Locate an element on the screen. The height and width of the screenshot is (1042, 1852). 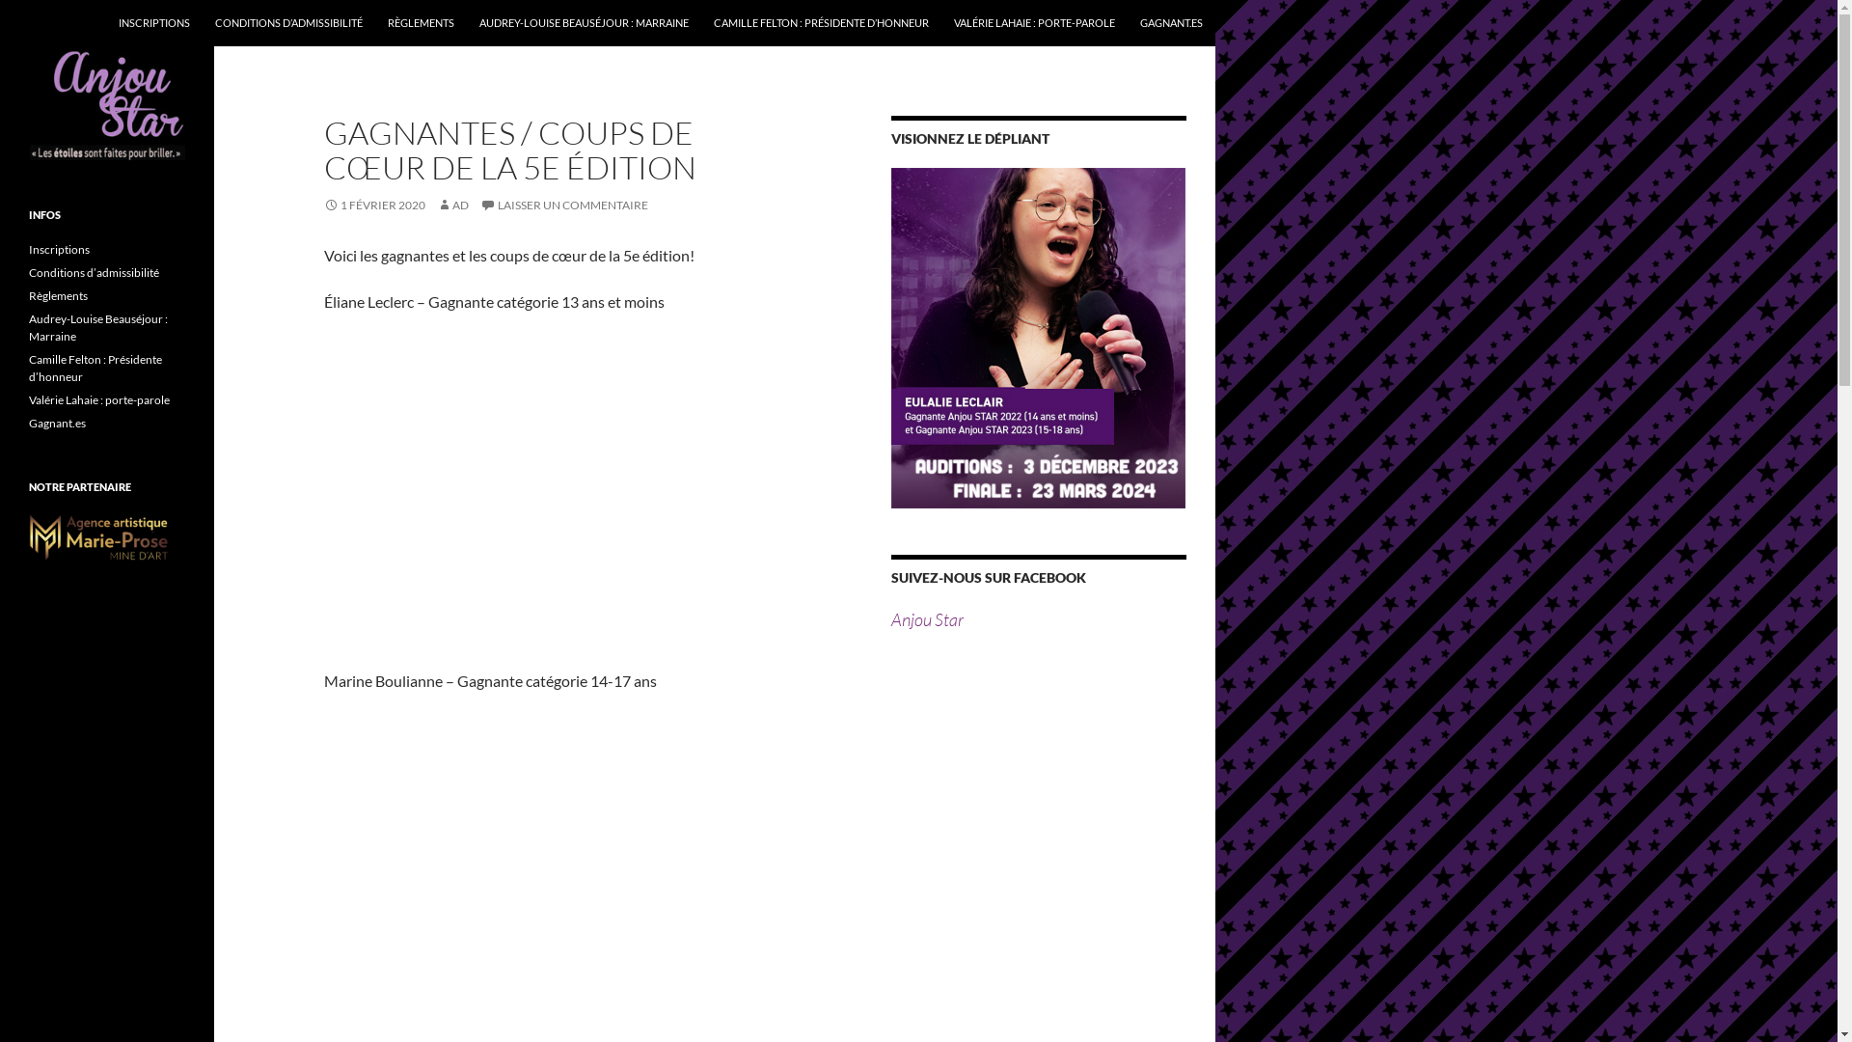
Anjou Star is located at coordinates (927, 619).